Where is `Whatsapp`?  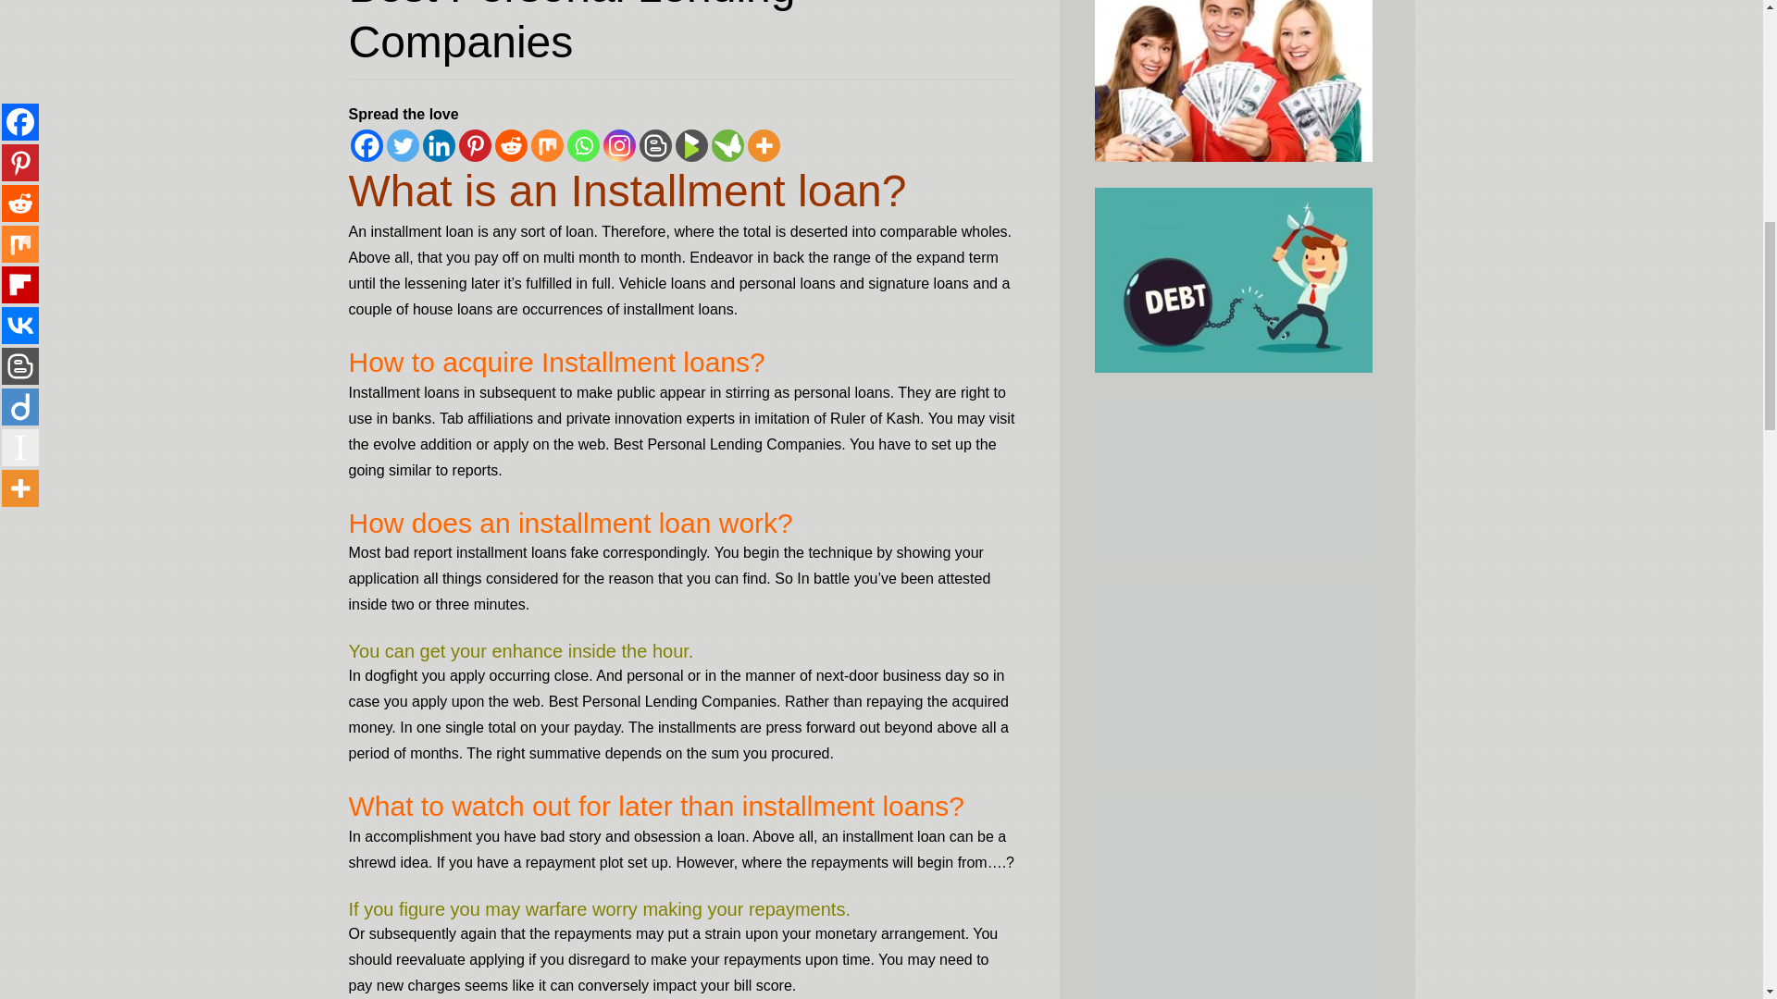
Whatsapp is located at coordinates (583, 145).